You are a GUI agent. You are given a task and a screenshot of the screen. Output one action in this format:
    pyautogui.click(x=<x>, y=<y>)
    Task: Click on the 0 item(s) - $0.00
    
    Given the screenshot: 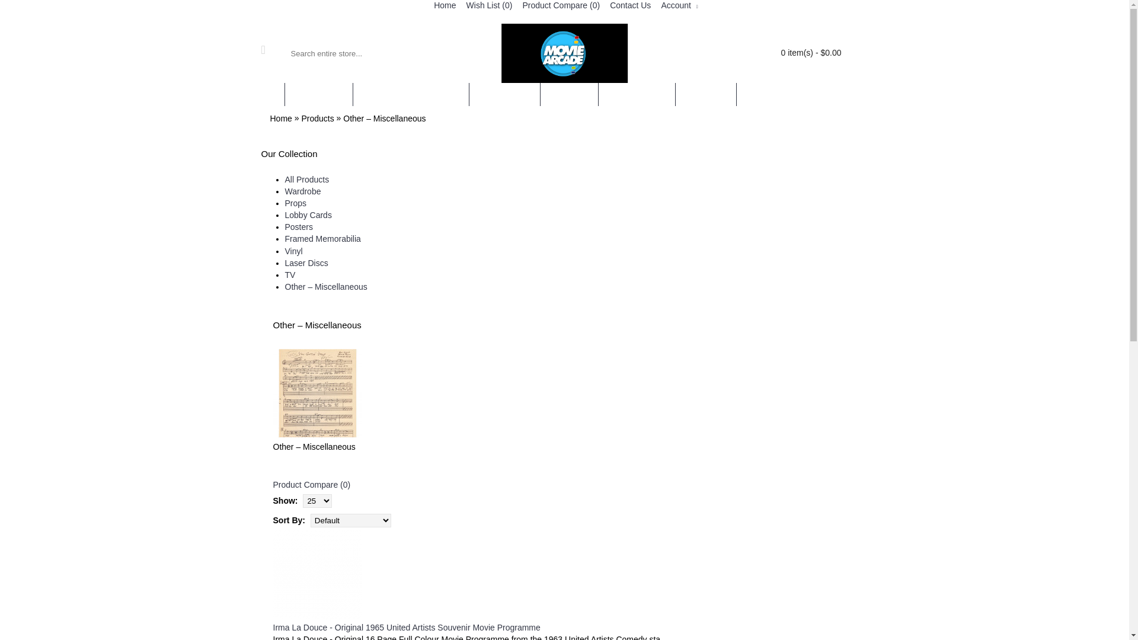 What is the action you would take?
    pyautogui.click(x=792, y=53)
    